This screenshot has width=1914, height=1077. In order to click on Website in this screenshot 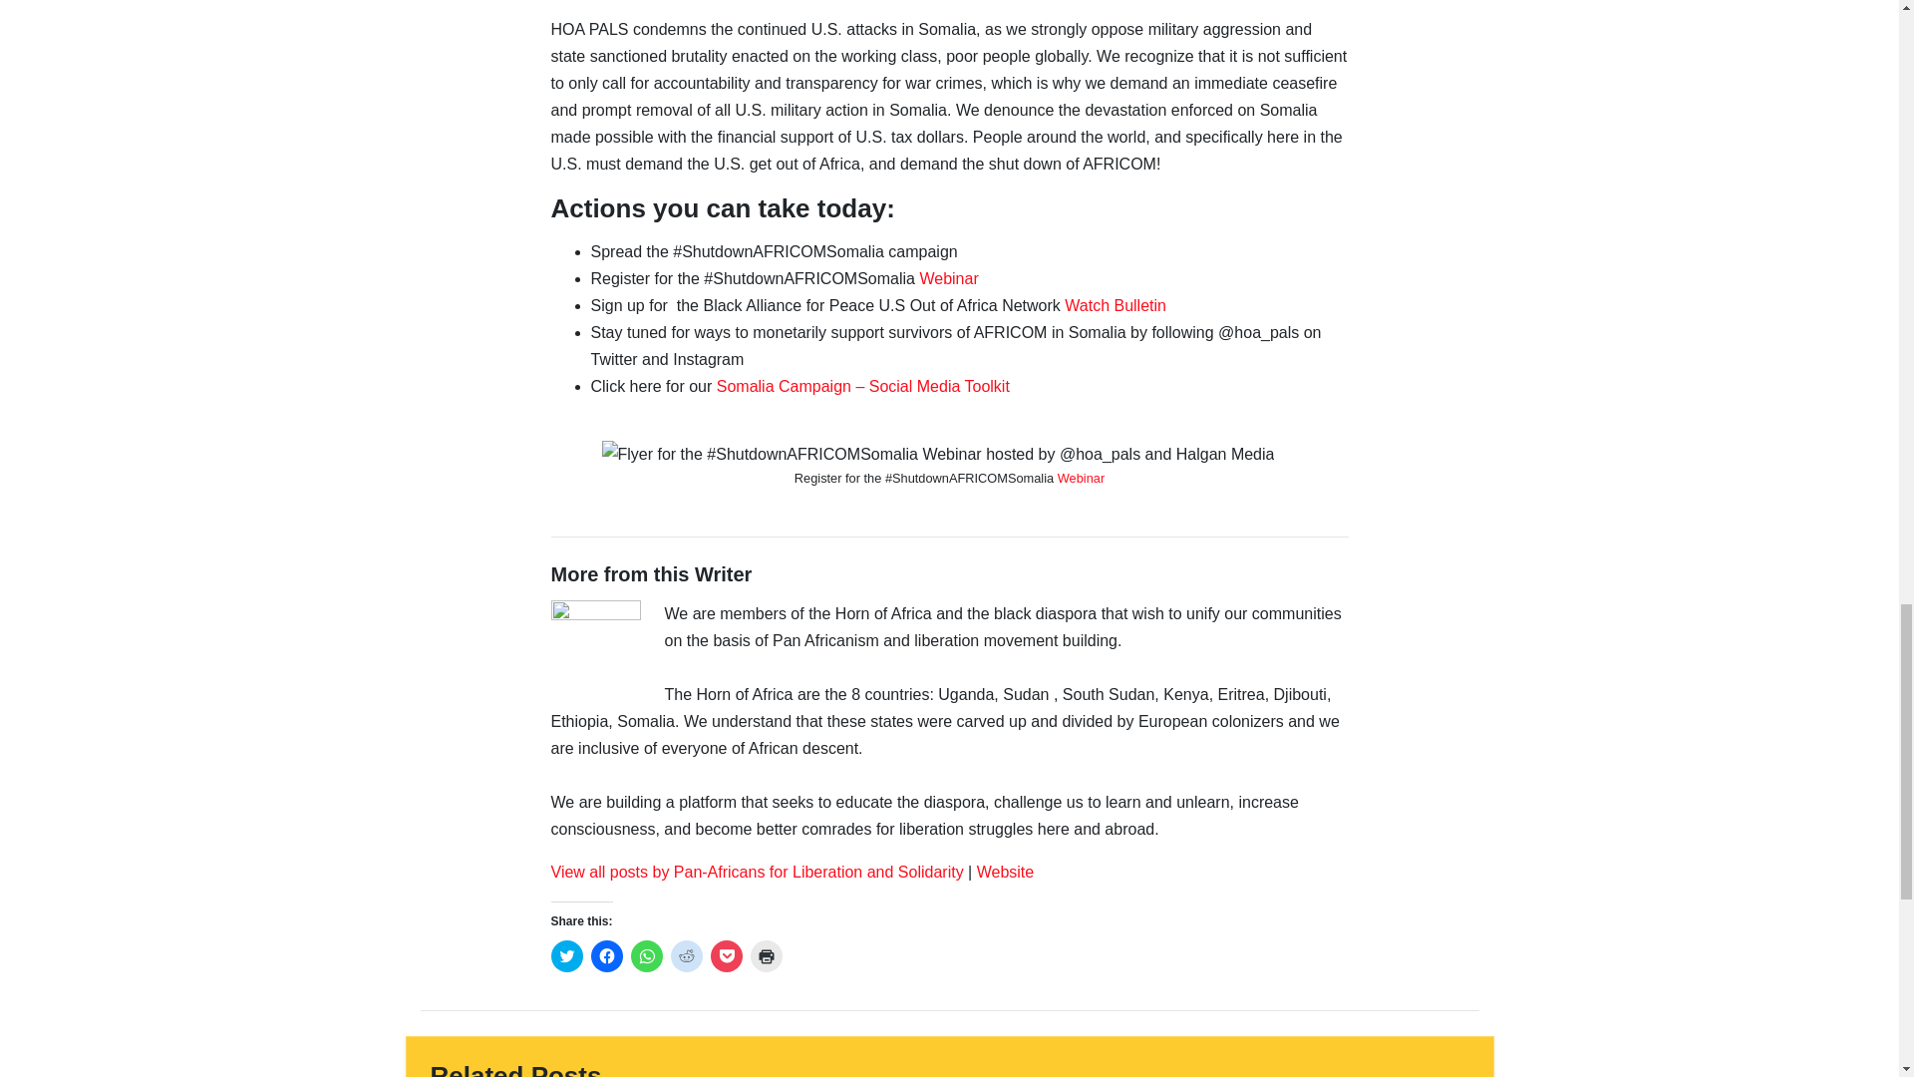, I will do `click(1005, 872)`.